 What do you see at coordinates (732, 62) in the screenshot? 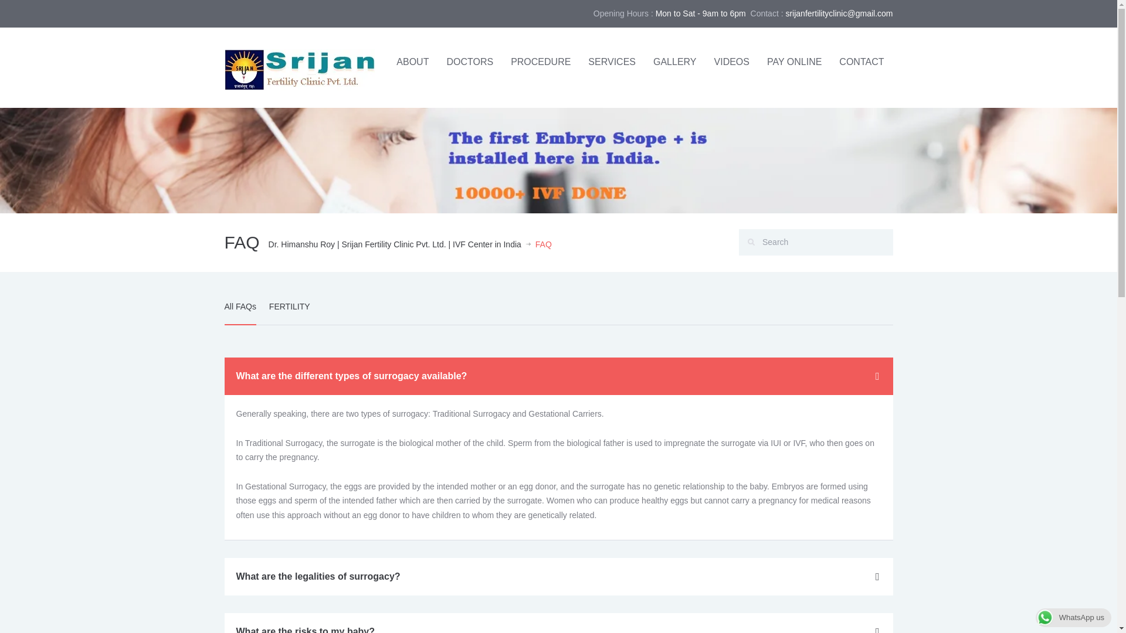
I see `VIDEOS` at bounding box center [732, 62].